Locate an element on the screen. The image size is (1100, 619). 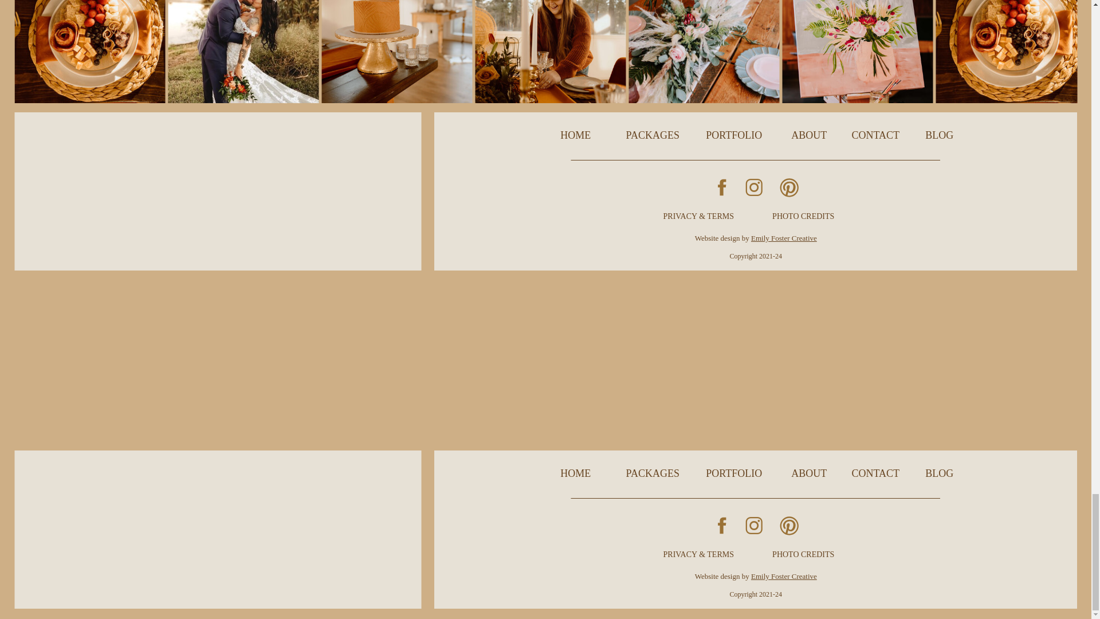
BLOG is located at coordinates (939, 472).